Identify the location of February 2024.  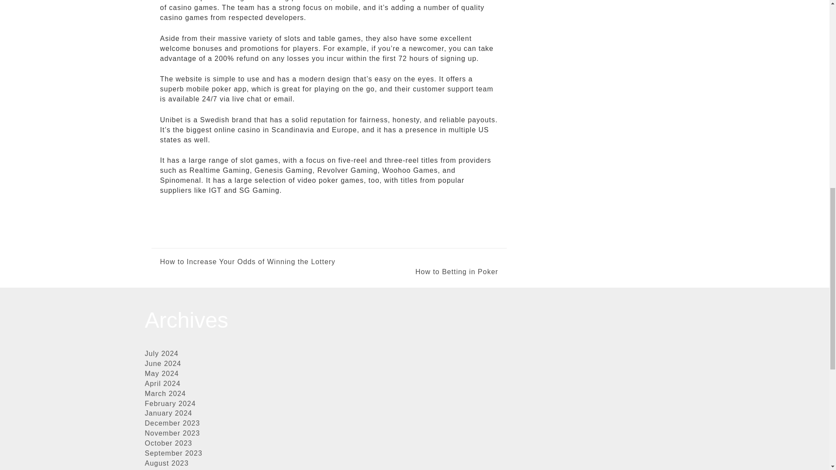
(170, 404).